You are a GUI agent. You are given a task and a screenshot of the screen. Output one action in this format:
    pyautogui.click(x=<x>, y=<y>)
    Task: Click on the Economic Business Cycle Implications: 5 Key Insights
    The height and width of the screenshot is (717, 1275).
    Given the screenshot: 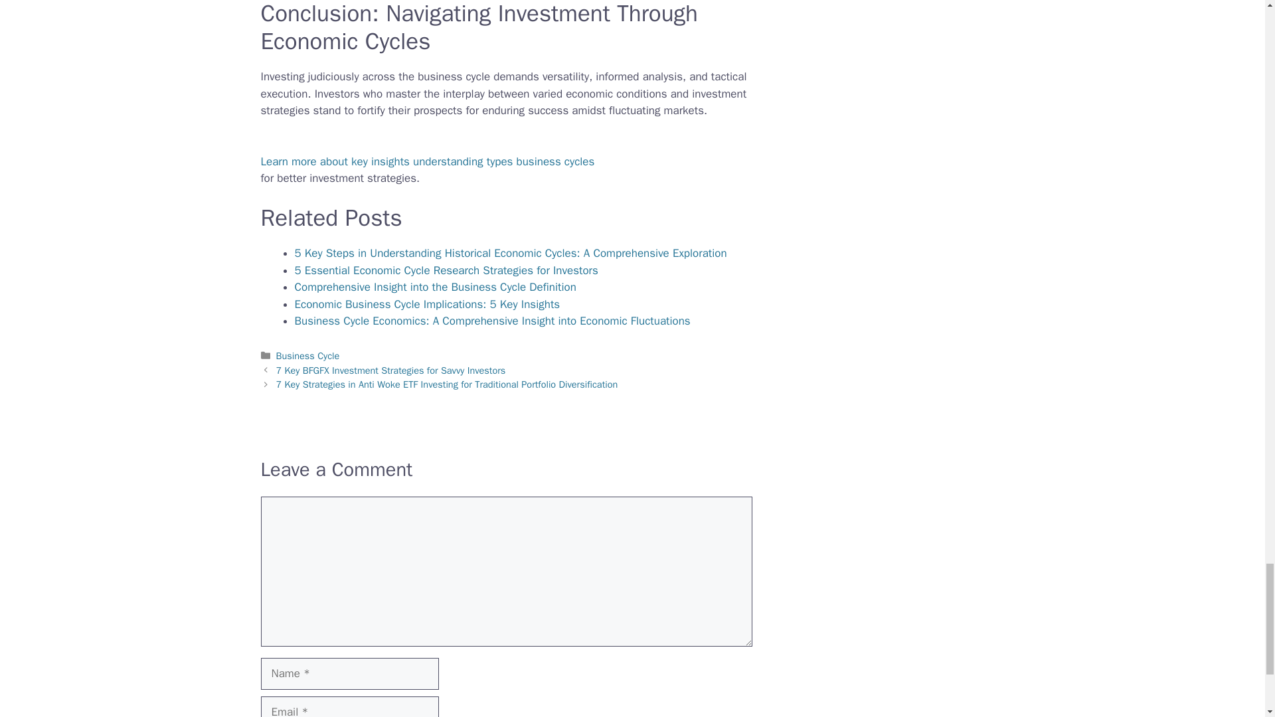 What is the action you would take?
    pyautogui.click(x=428, y=304)
    